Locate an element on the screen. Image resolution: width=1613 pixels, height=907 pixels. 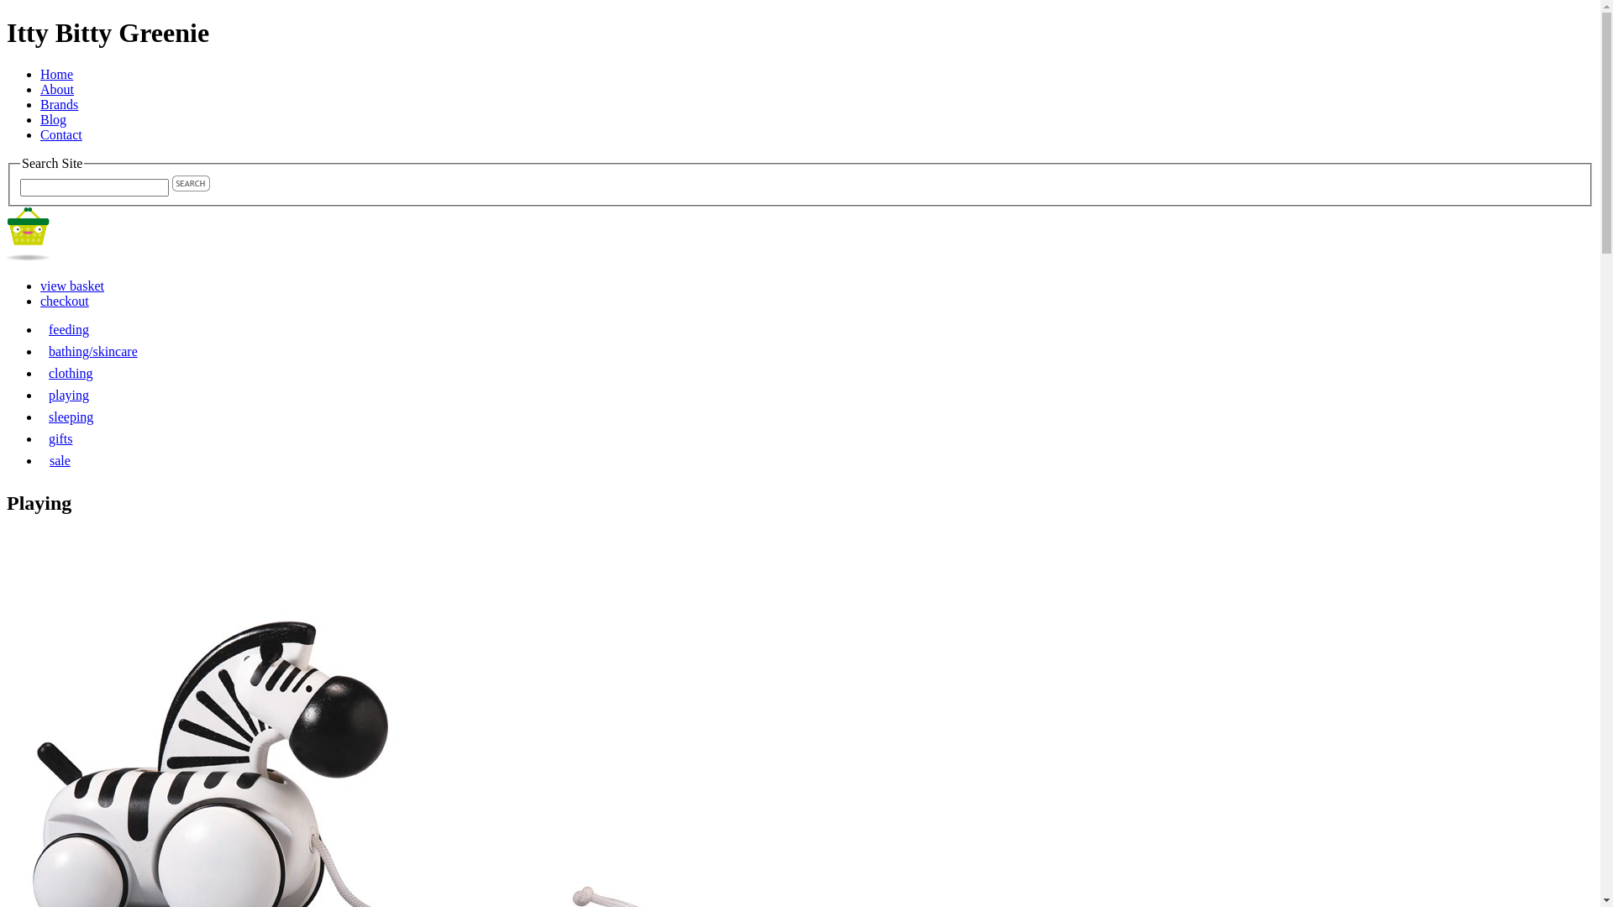
Contact is located at coordinates (61, 134).